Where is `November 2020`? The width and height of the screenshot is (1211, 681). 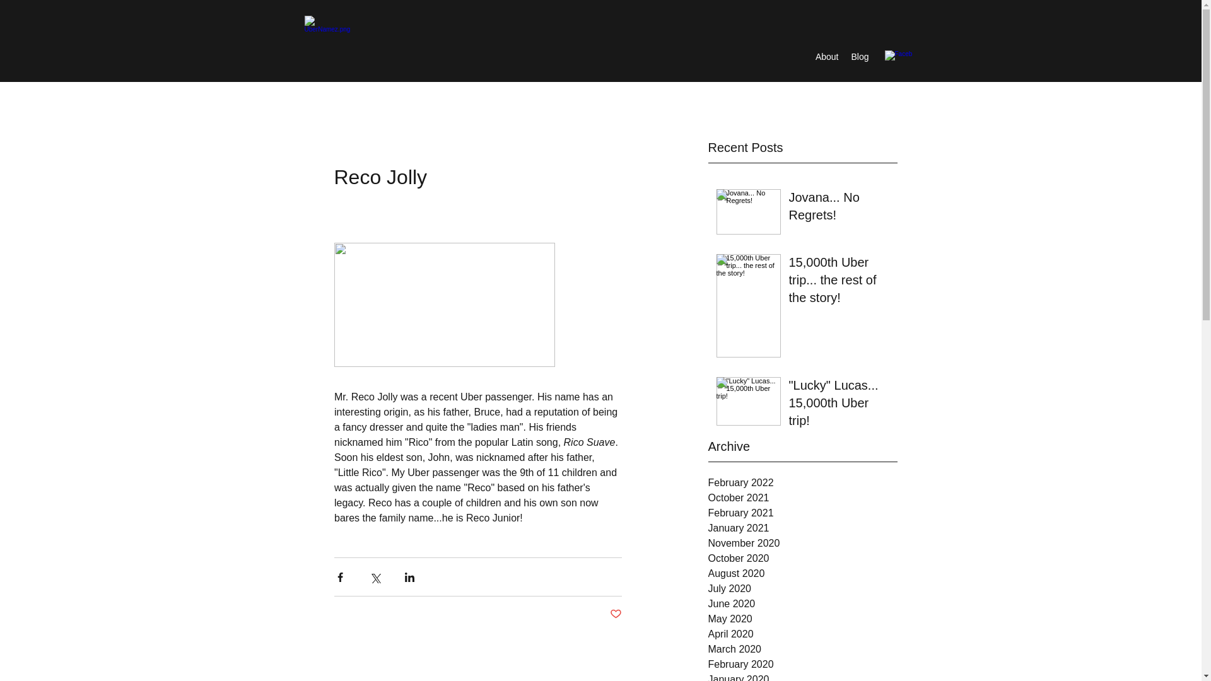
November 2020 is located at coordinates (802, 543).